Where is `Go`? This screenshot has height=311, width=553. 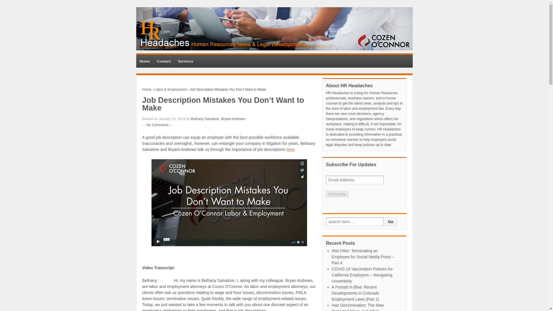 Go is located at coordinates (391, 222).